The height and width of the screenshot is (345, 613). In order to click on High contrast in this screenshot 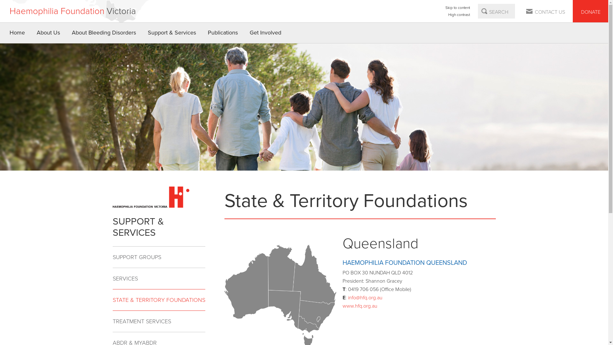, I will do `click(458, 15)`.